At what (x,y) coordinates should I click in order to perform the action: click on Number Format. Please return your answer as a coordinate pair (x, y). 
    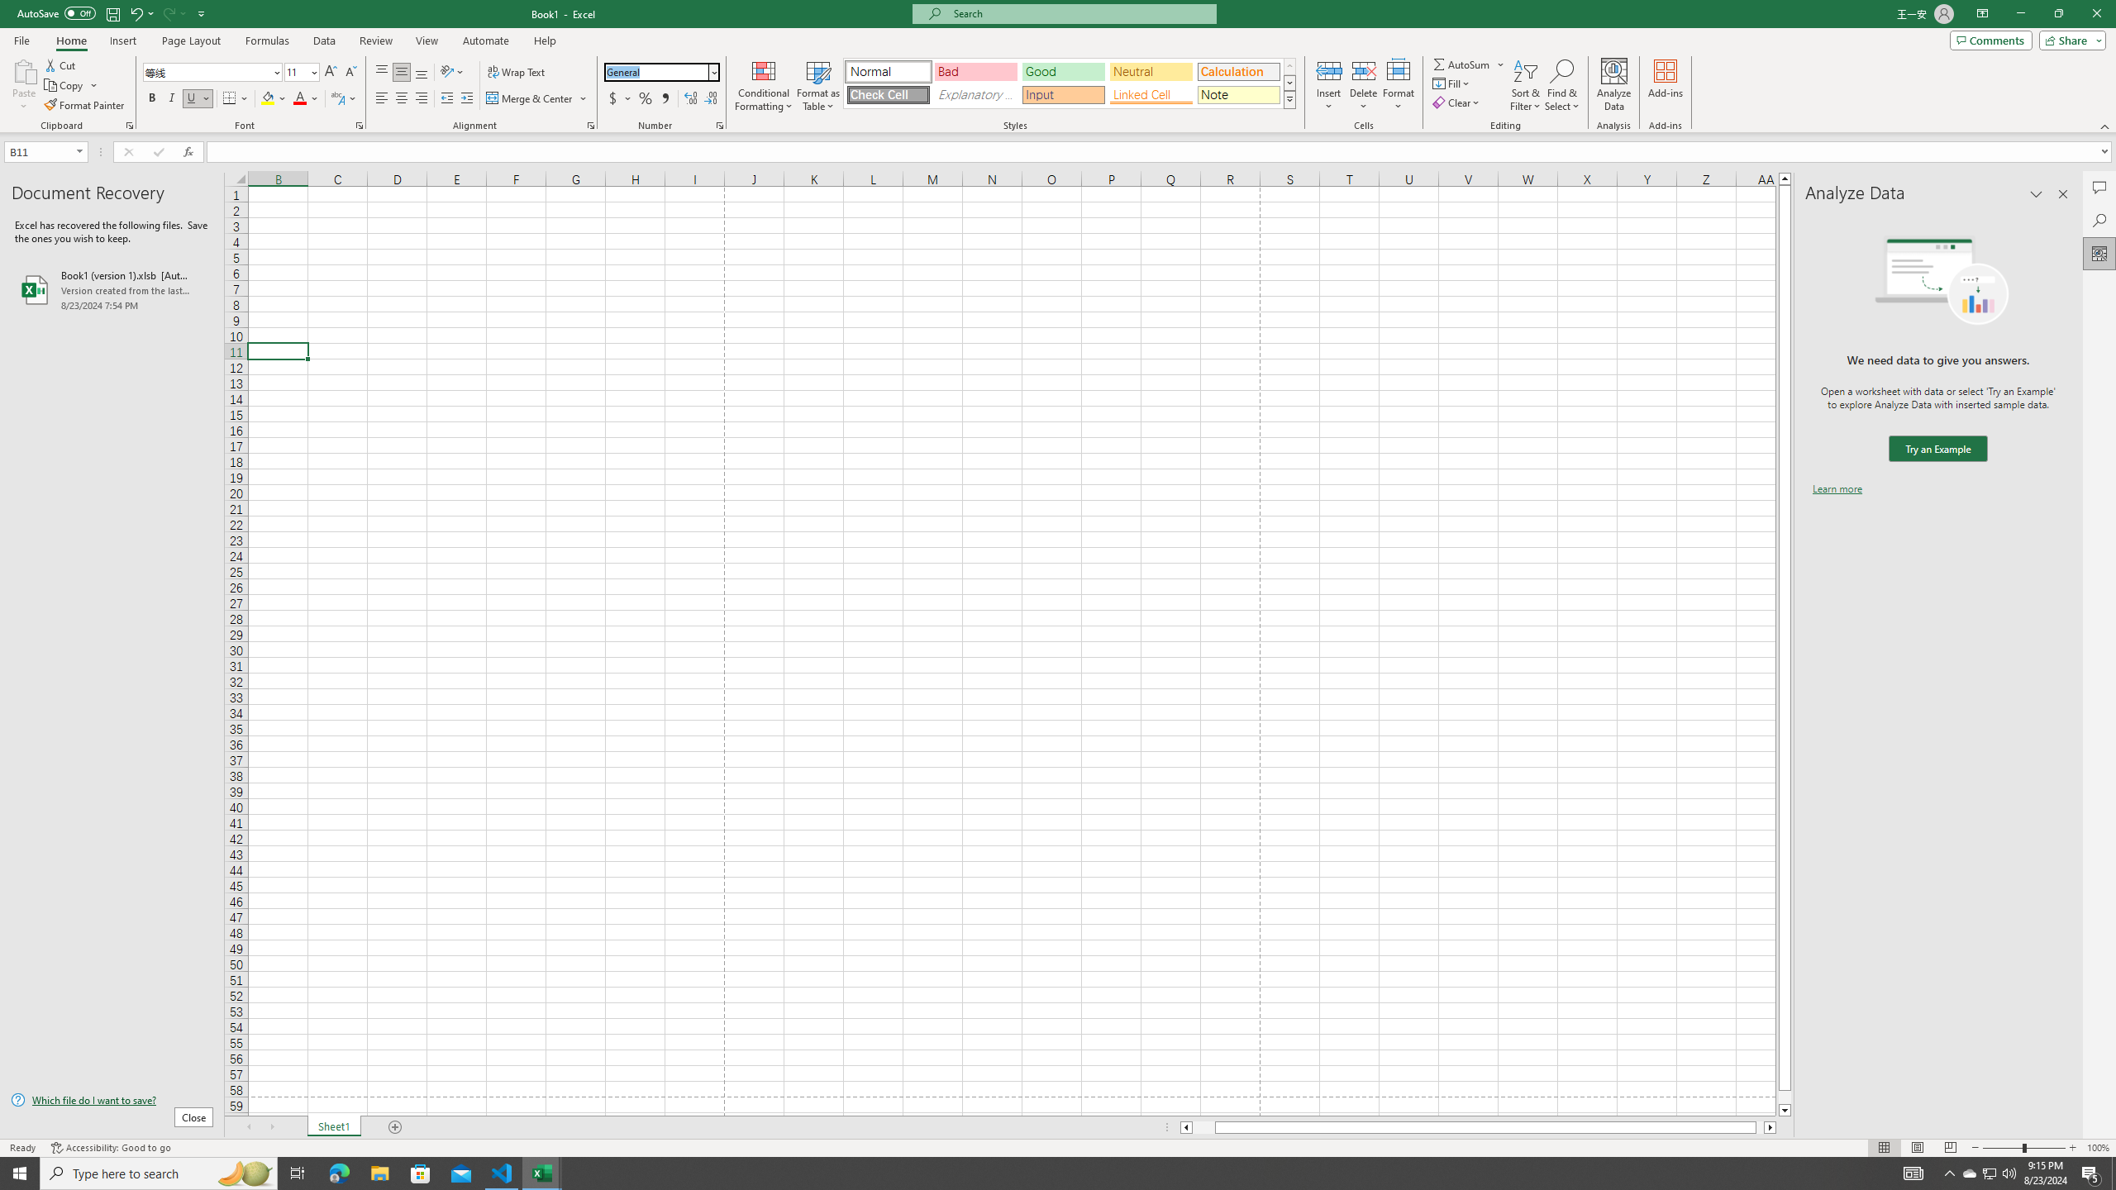
    Looking at the image, I should click on (656, 71).